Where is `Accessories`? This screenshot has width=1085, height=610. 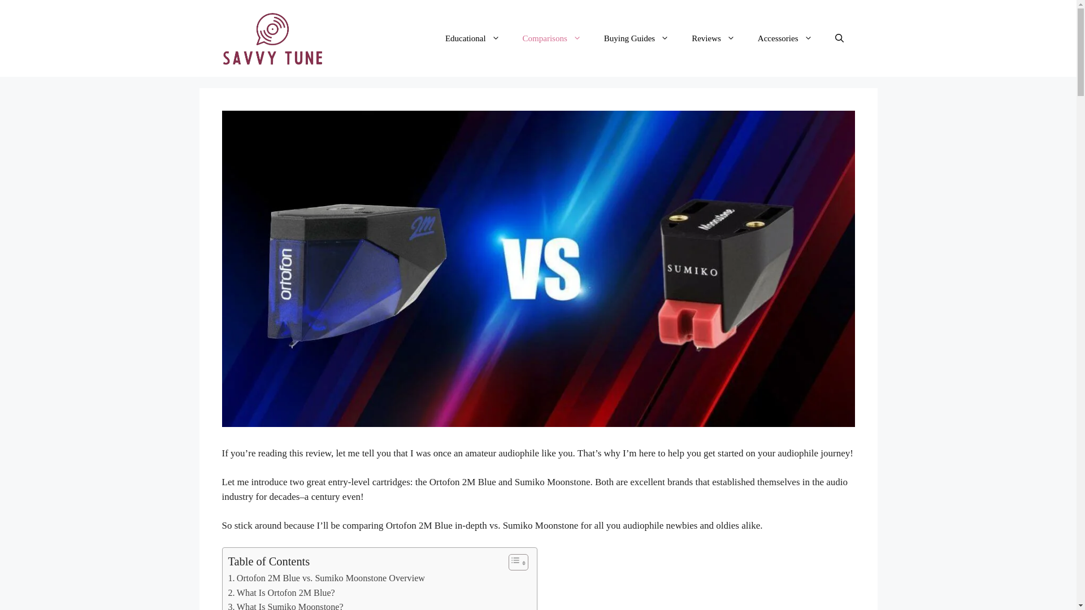
Accessories is located at coordinates (784, 38).